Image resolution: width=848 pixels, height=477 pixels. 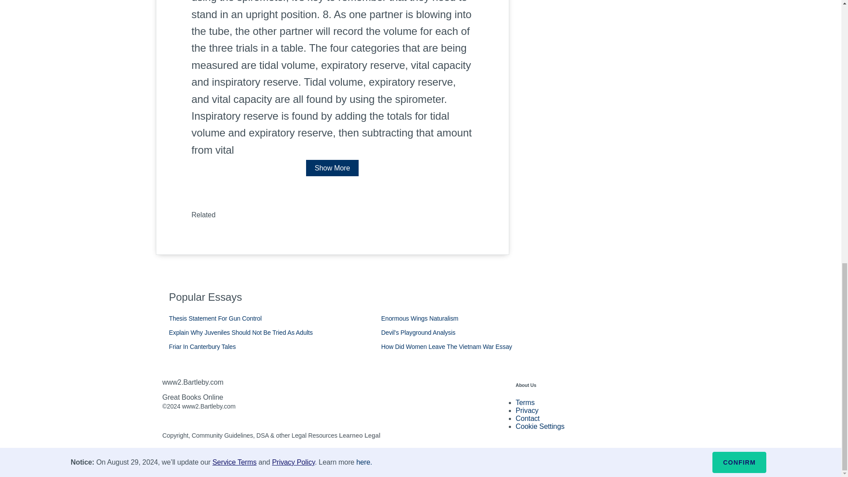 I want to click on Explain Why Juveniles Should Not Be Tried As Adults, so click(x=241, y=333).